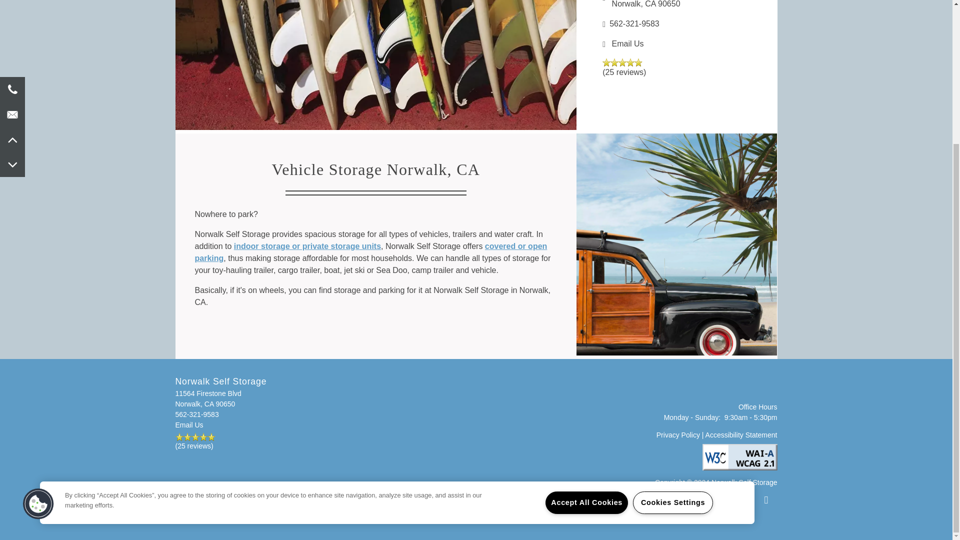 Image resolution: width=960 pixels, height=540 pixels. I want to click on Email Us, so click(628, 43).